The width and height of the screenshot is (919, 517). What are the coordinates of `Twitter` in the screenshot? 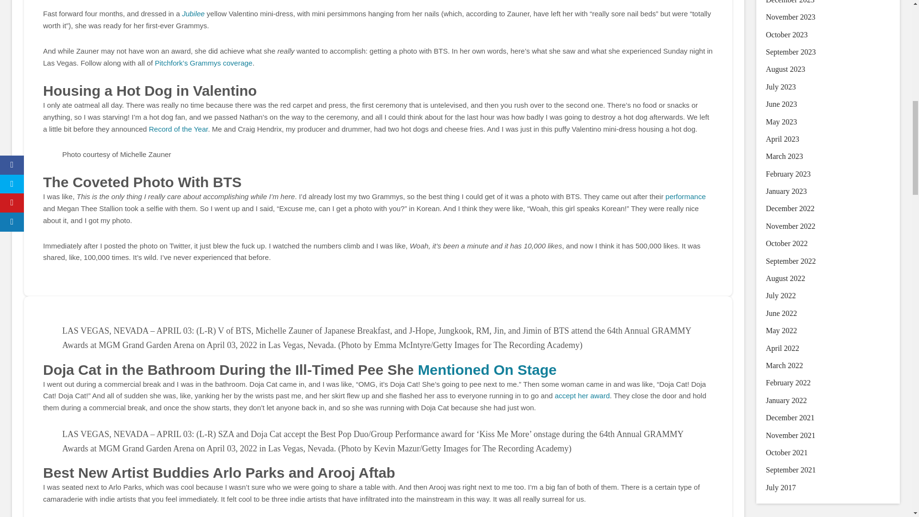 It's located at (51, 0).